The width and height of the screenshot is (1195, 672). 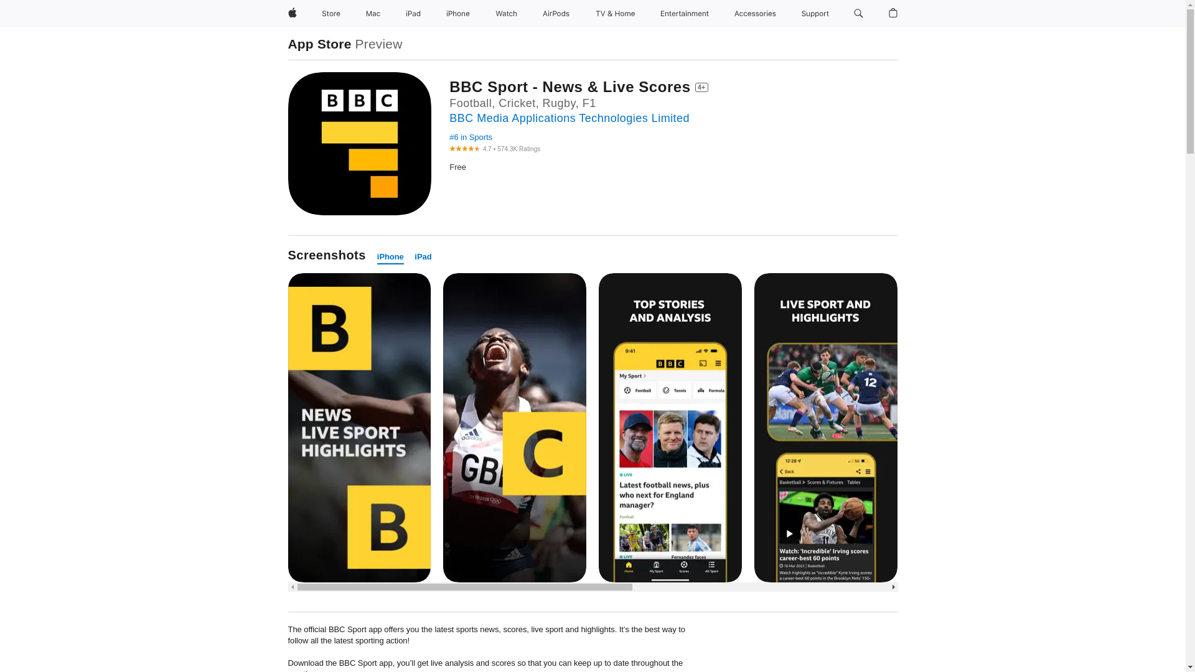 I want to click on Support, so click(x=815, y=14).